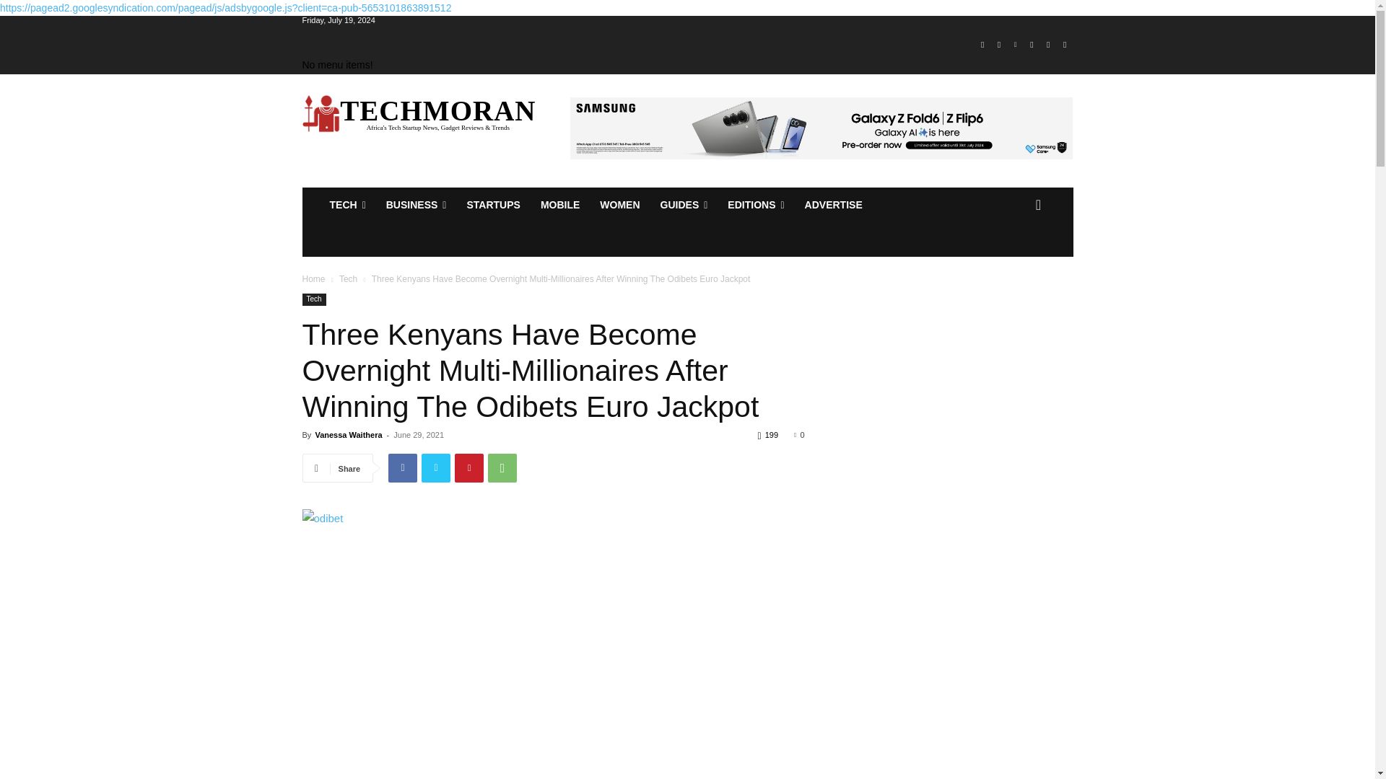  I want to click on View all posts in Tech, so click(348, 279).